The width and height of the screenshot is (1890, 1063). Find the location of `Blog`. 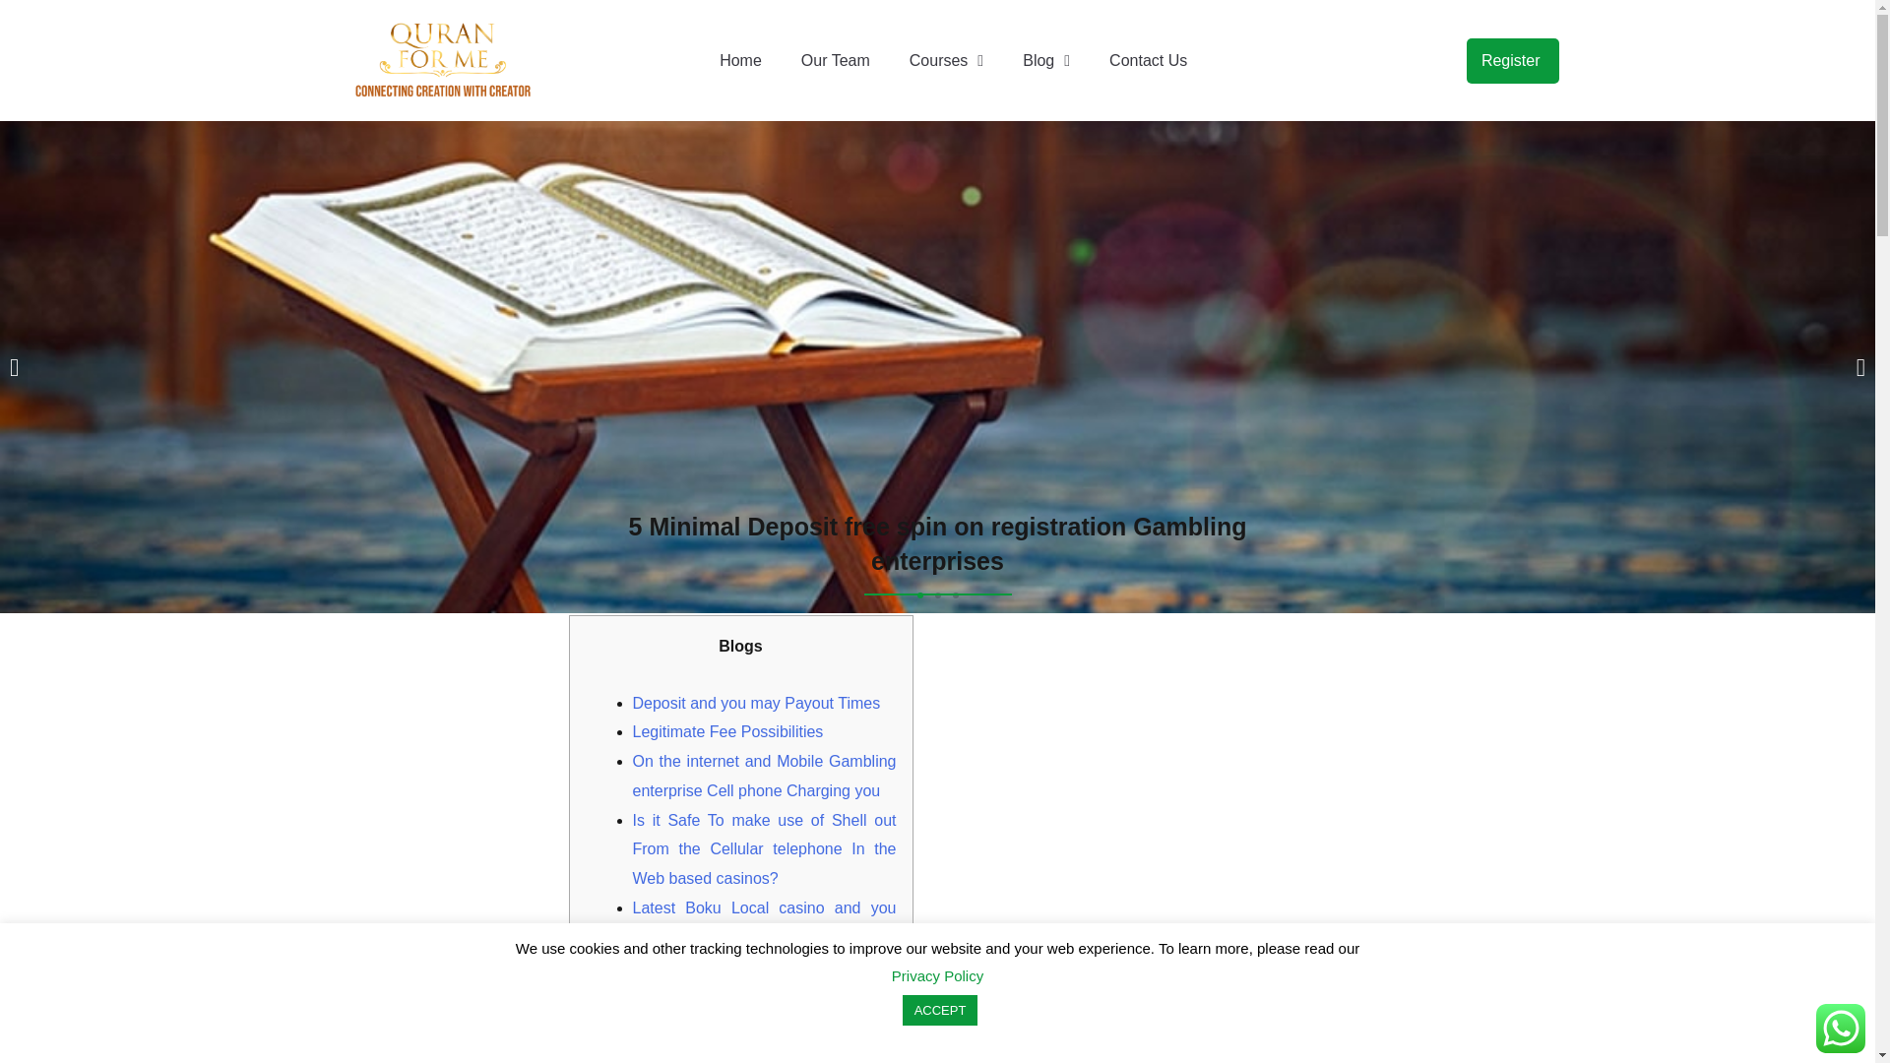

Blog is located at coordinates (1045, 61).